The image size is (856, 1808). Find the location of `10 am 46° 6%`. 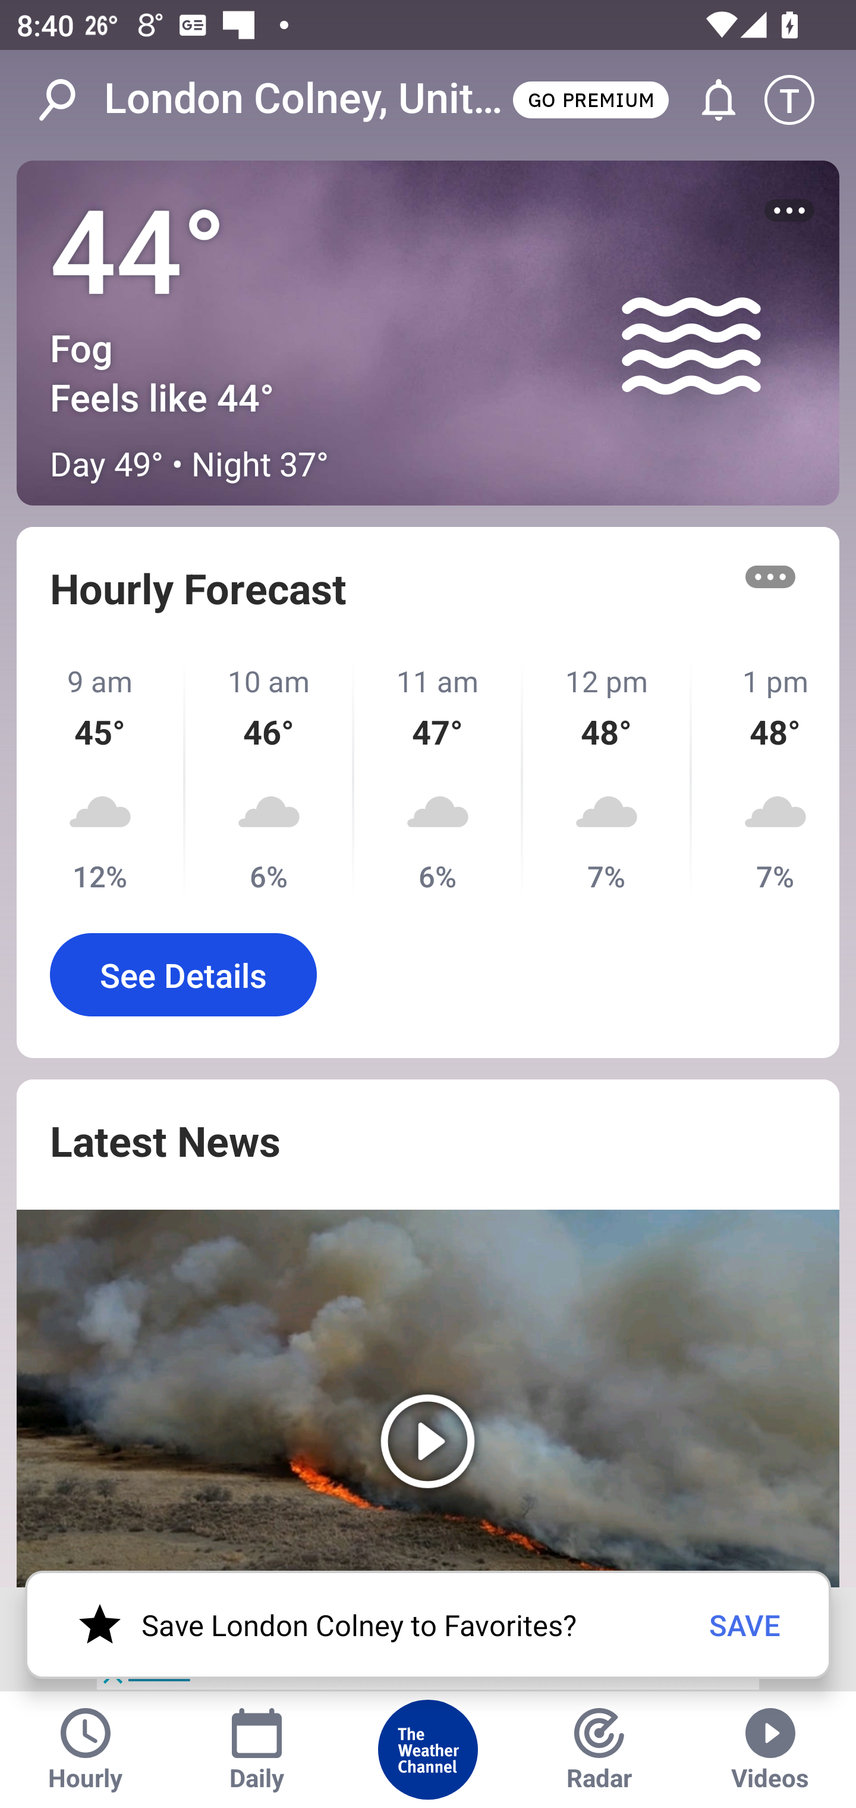

10 am 46° 6% is located at coordinates (270, 778).